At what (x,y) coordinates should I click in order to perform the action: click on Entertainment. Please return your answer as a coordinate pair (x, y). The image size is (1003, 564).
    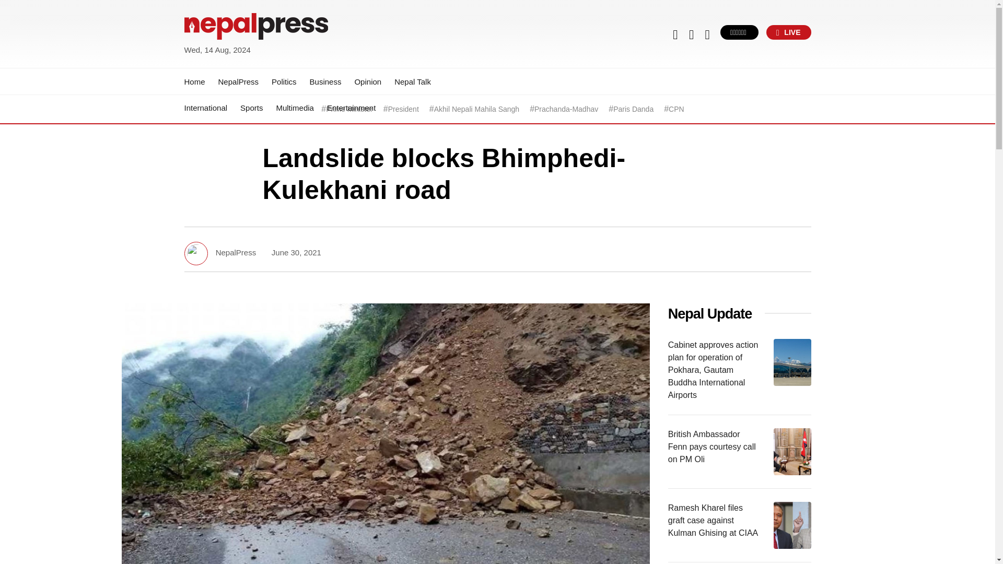
    Looking at the image, I should click on (351, 108).